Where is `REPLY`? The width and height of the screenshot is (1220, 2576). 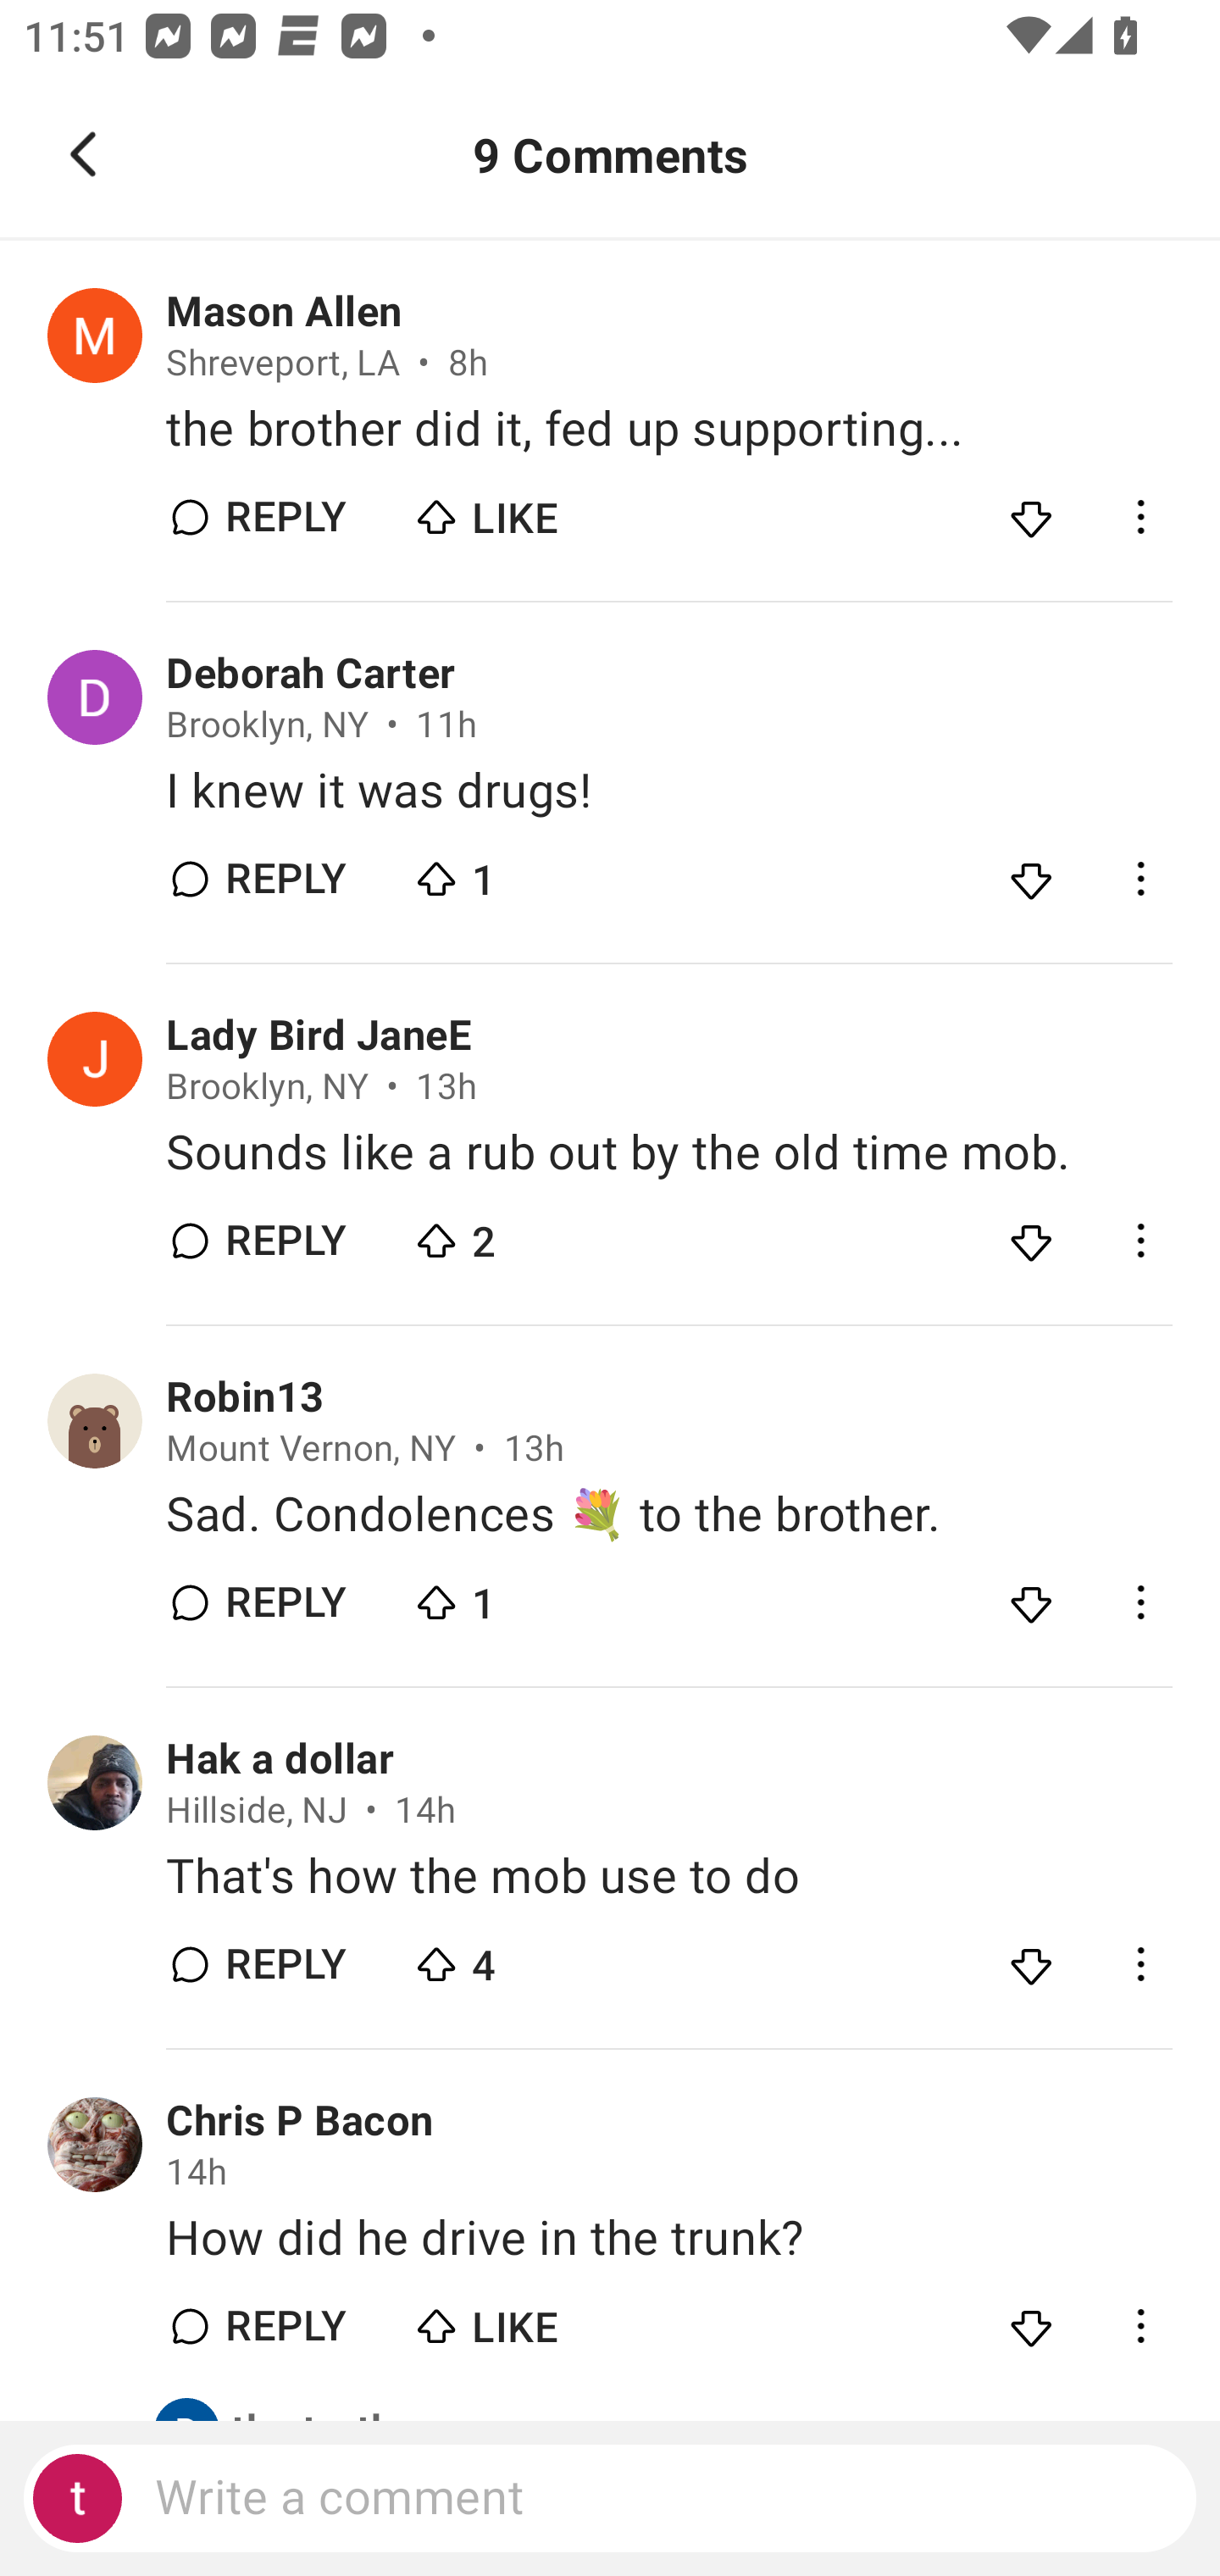 REPLY is located at coordinates (285, 880).